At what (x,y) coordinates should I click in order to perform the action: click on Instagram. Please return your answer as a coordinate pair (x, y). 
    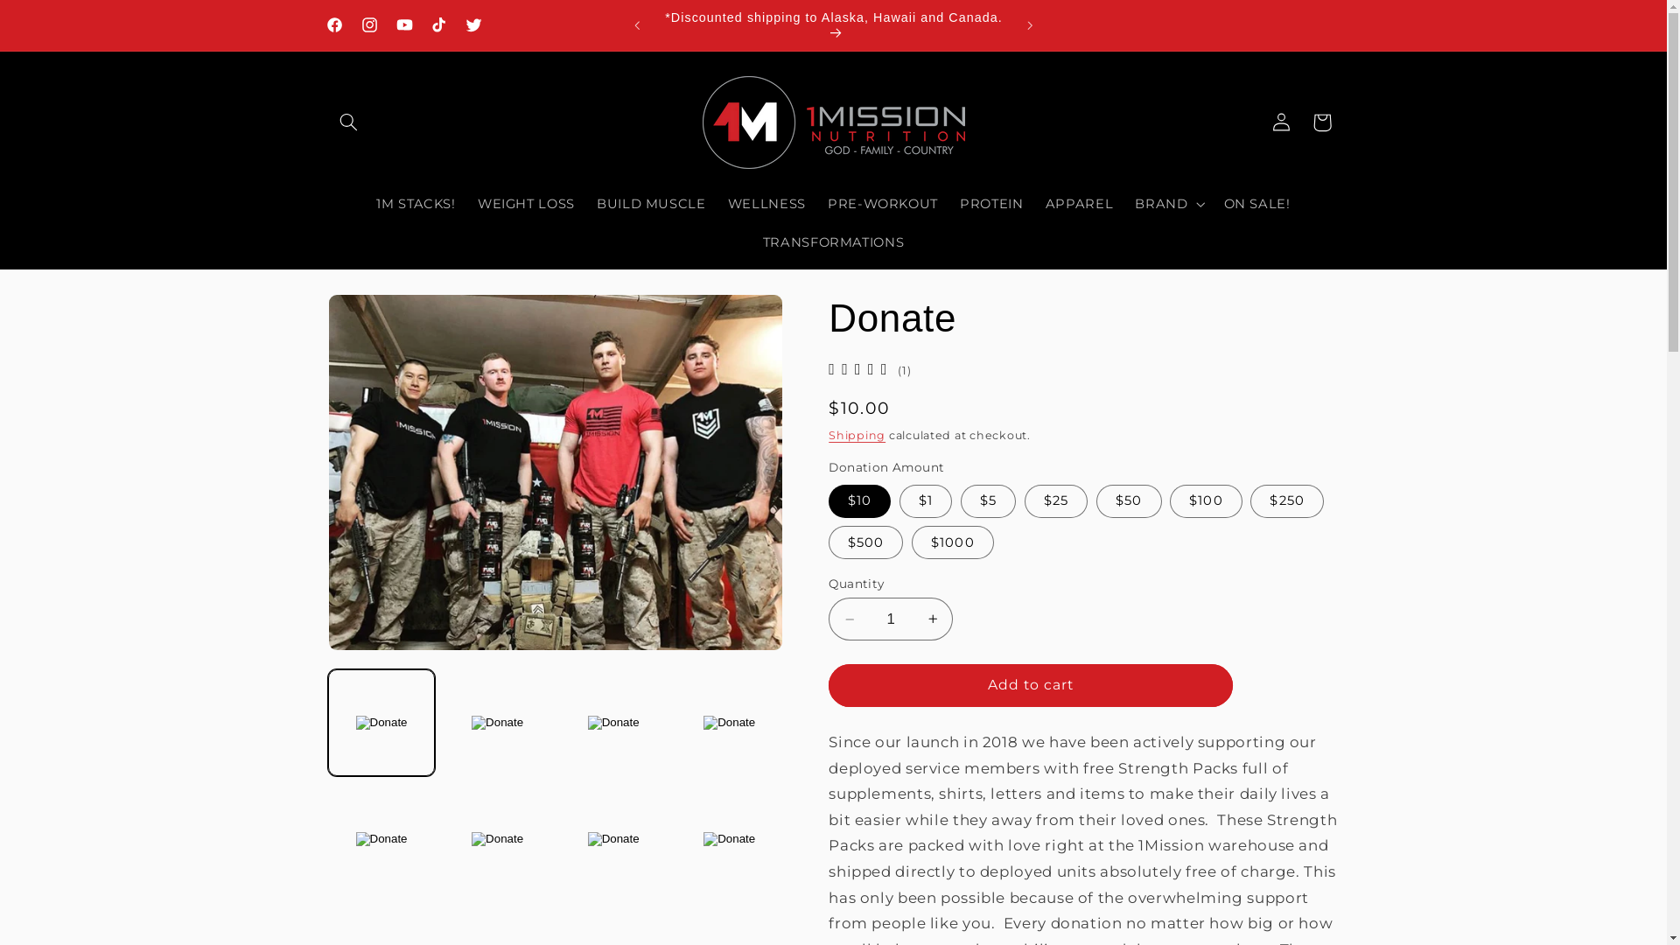
    Looking at the image, I should click on (369, 25).